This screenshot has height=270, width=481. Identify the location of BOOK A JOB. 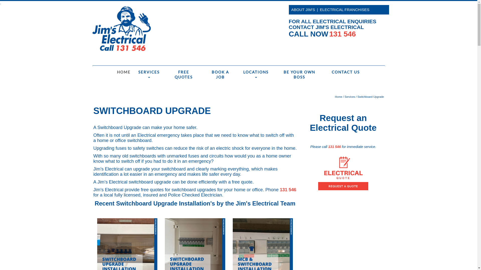
(220, 74).